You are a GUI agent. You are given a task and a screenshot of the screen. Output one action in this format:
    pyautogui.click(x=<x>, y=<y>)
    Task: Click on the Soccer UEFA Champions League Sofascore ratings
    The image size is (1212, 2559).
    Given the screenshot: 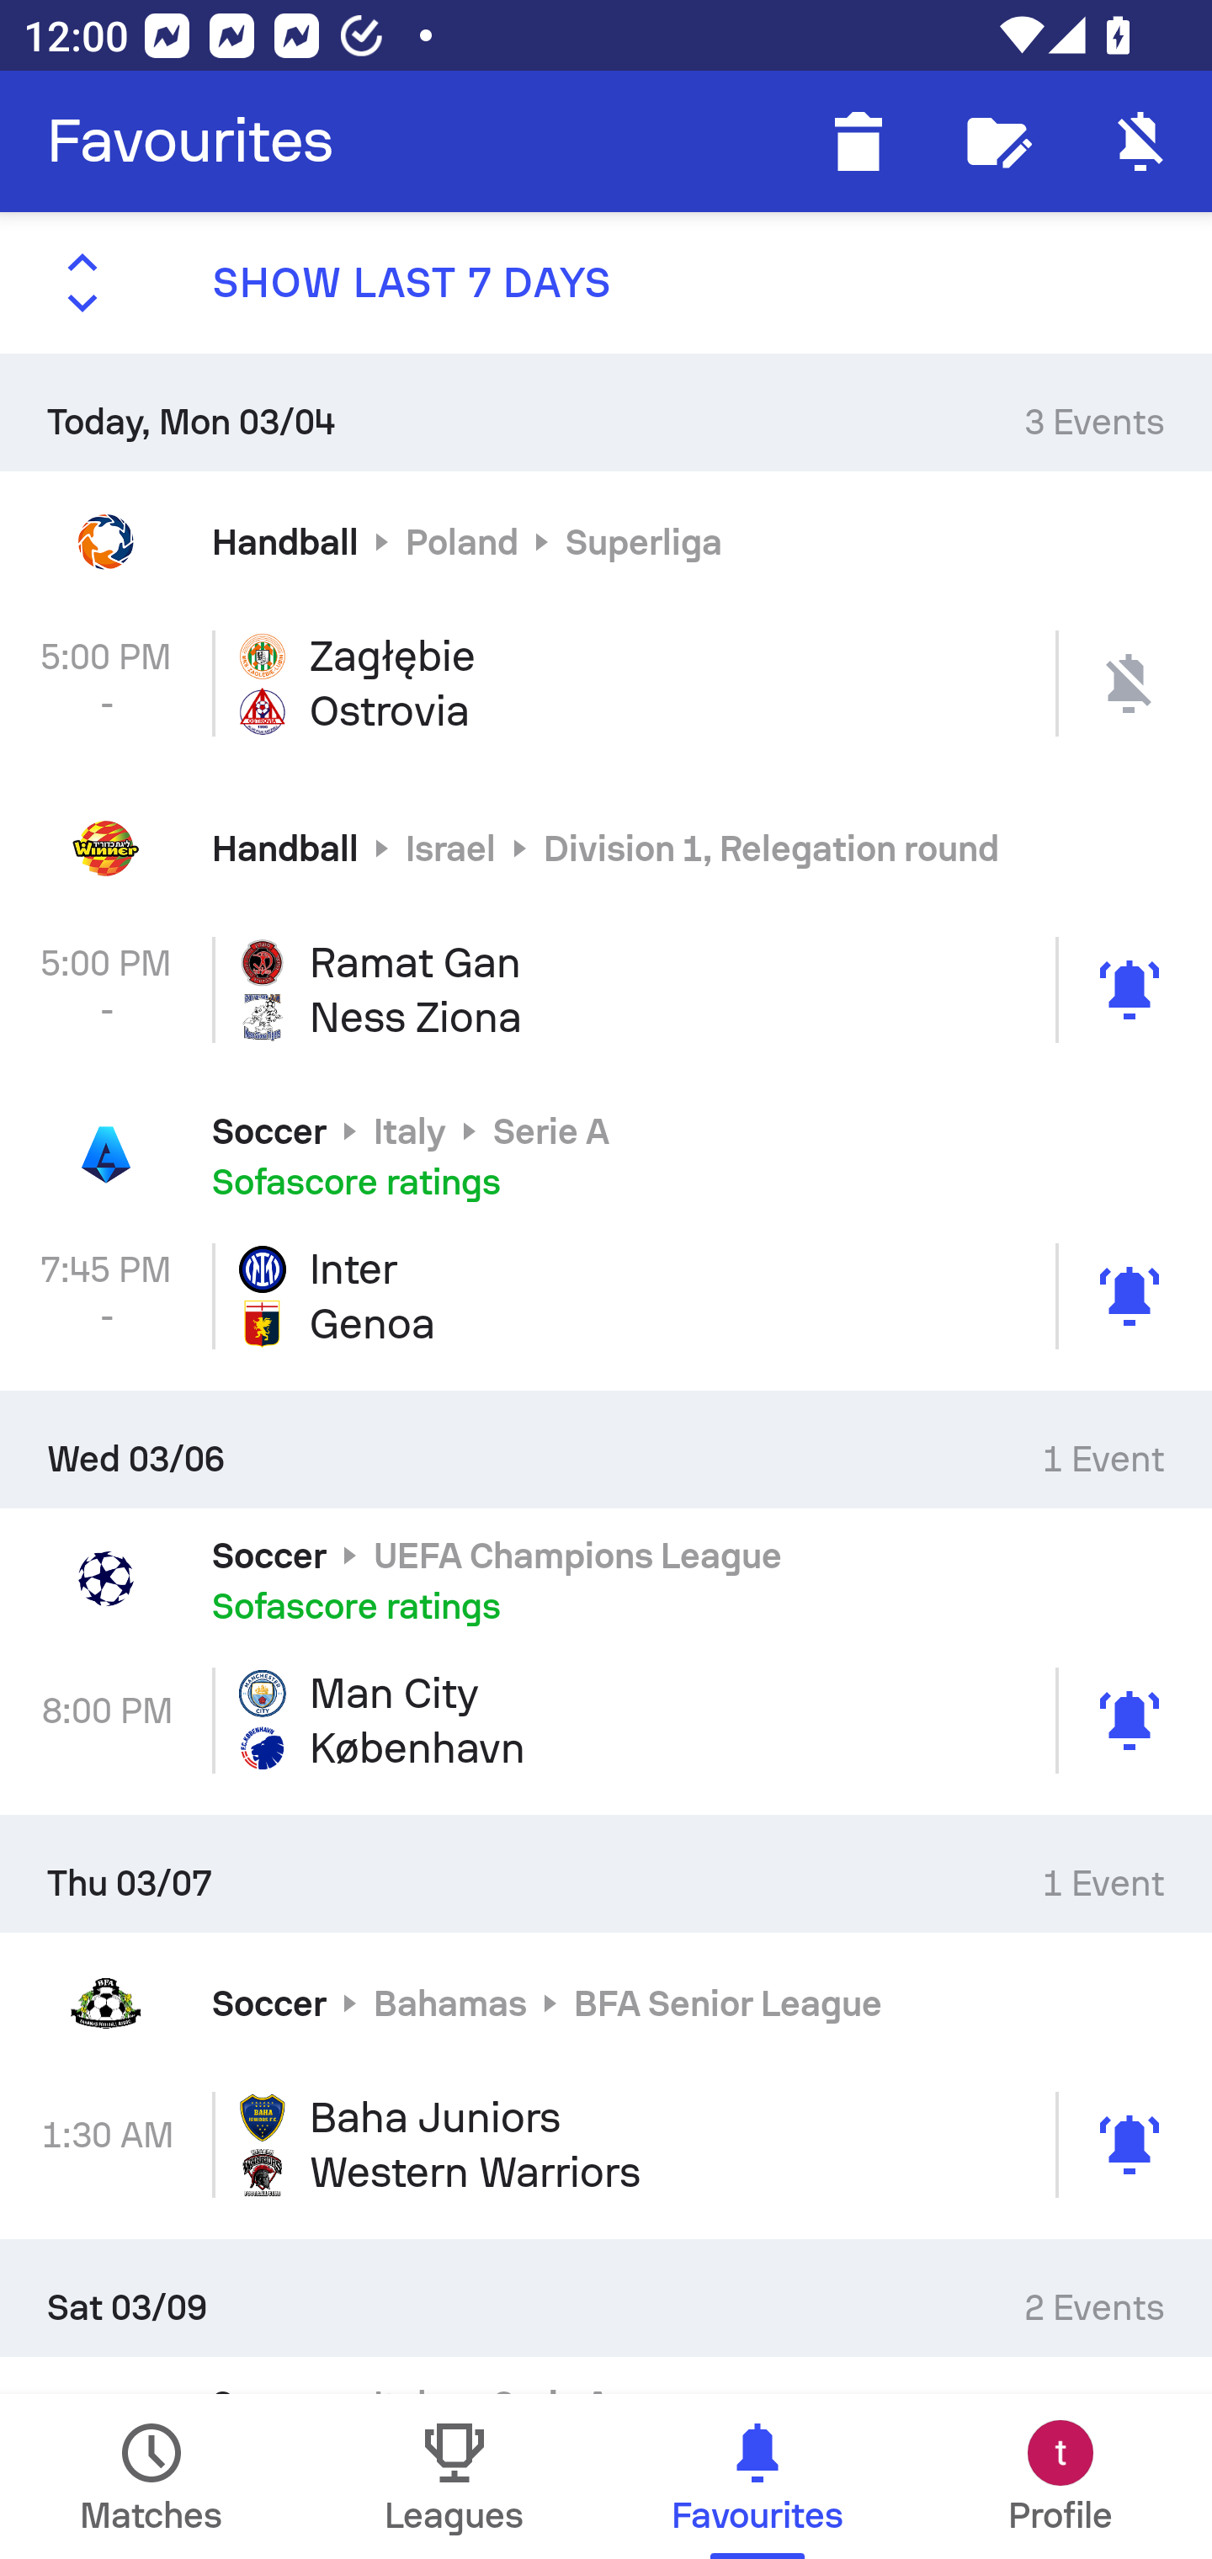 What is the action you would take?
    pyautogui.click(x=606, y=1578)
    